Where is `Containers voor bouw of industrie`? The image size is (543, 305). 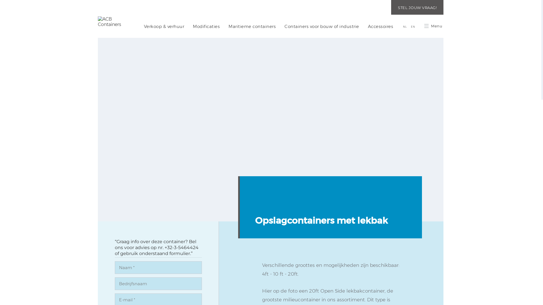
Containers voor bouw of industrie is located at coordinates (322, 27).